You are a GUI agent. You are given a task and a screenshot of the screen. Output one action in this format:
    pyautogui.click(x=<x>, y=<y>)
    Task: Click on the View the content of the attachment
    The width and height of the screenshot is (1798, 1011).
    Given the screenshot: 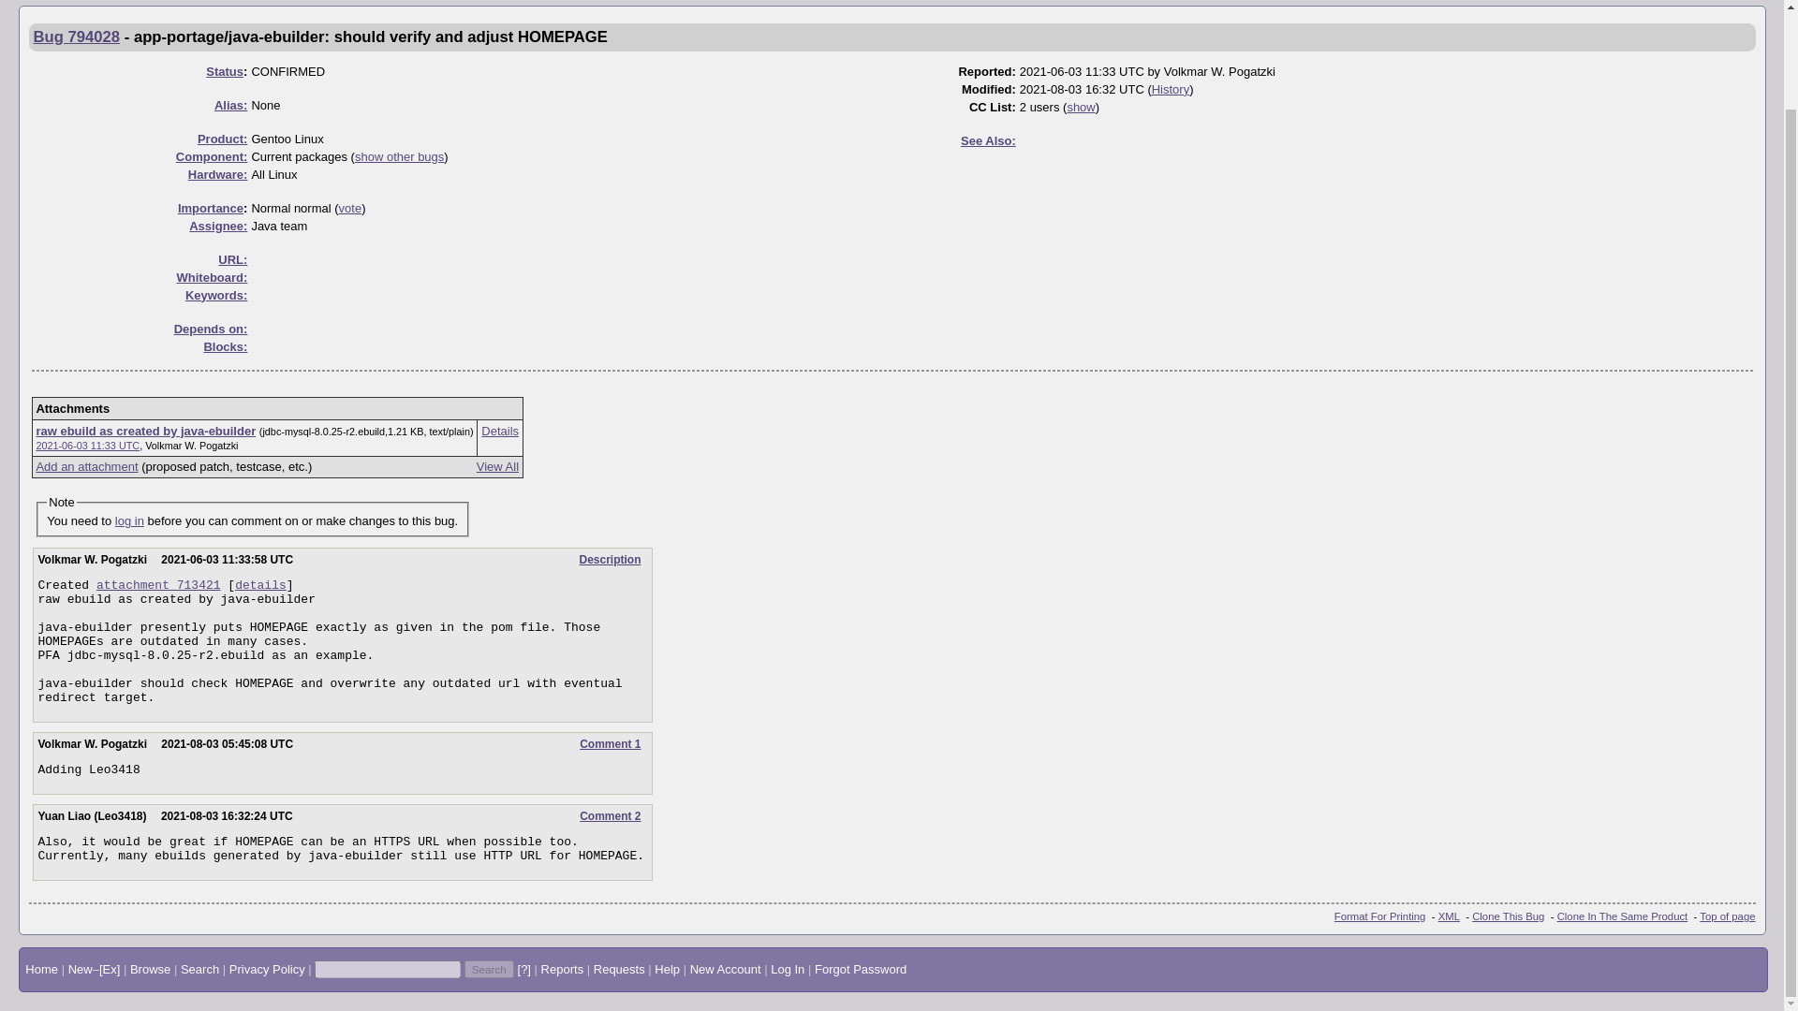 What is the action you would take?
    pyautogui.click(x=145, y=431)
    